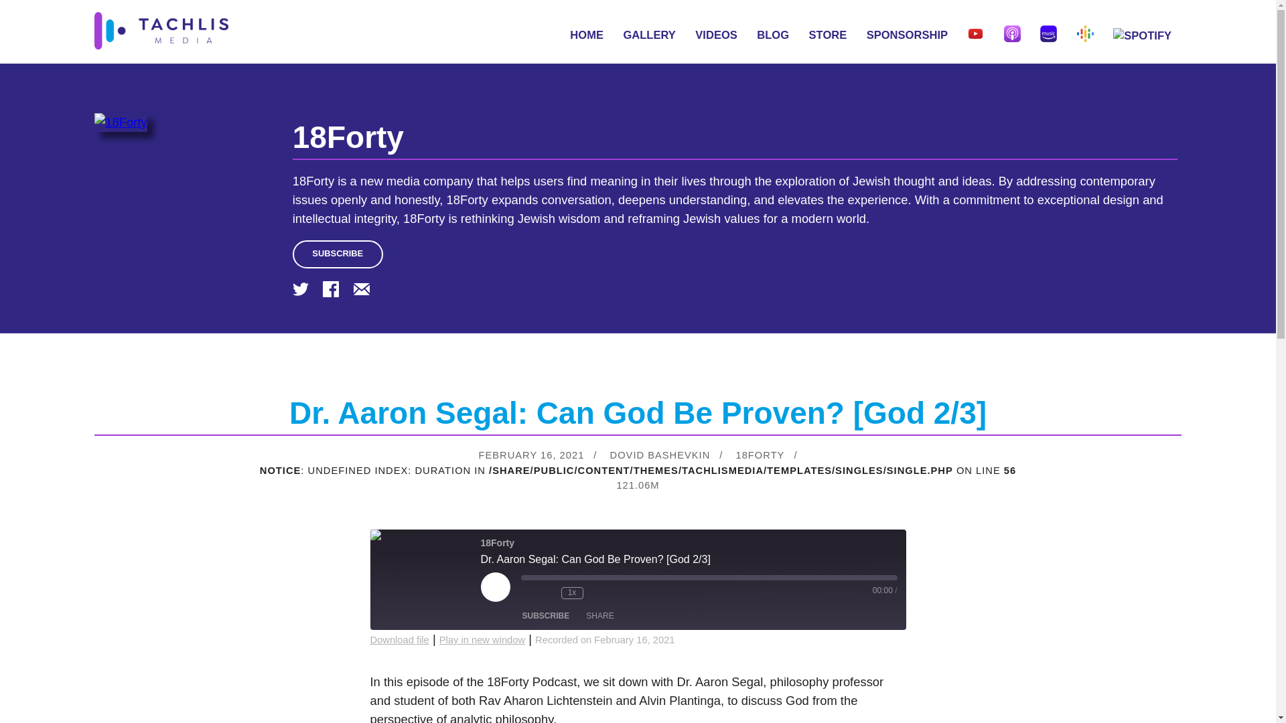 The image size is (1286, 723). What do you see at coordinates (545, 616) in the screenshot?
I see `Subscribe` at bounding box center [545, 616].